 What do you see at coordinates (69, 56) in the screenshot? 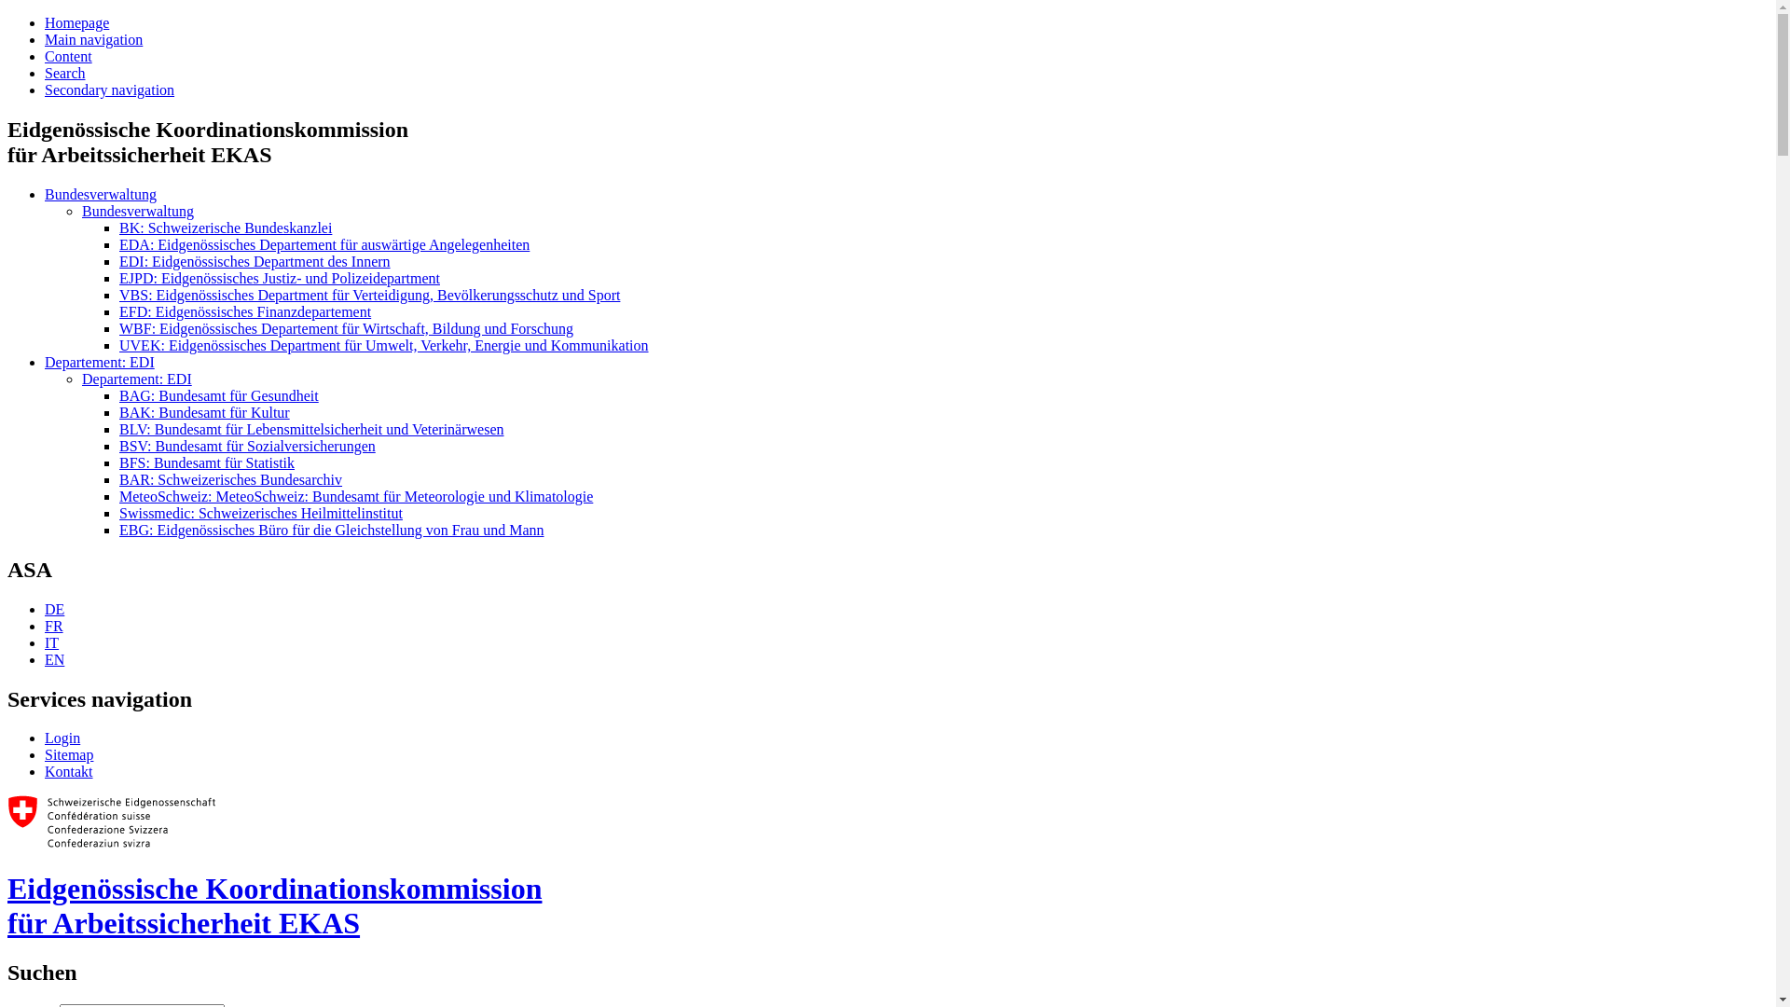
I see `Content` at bounding box center [69, 56].